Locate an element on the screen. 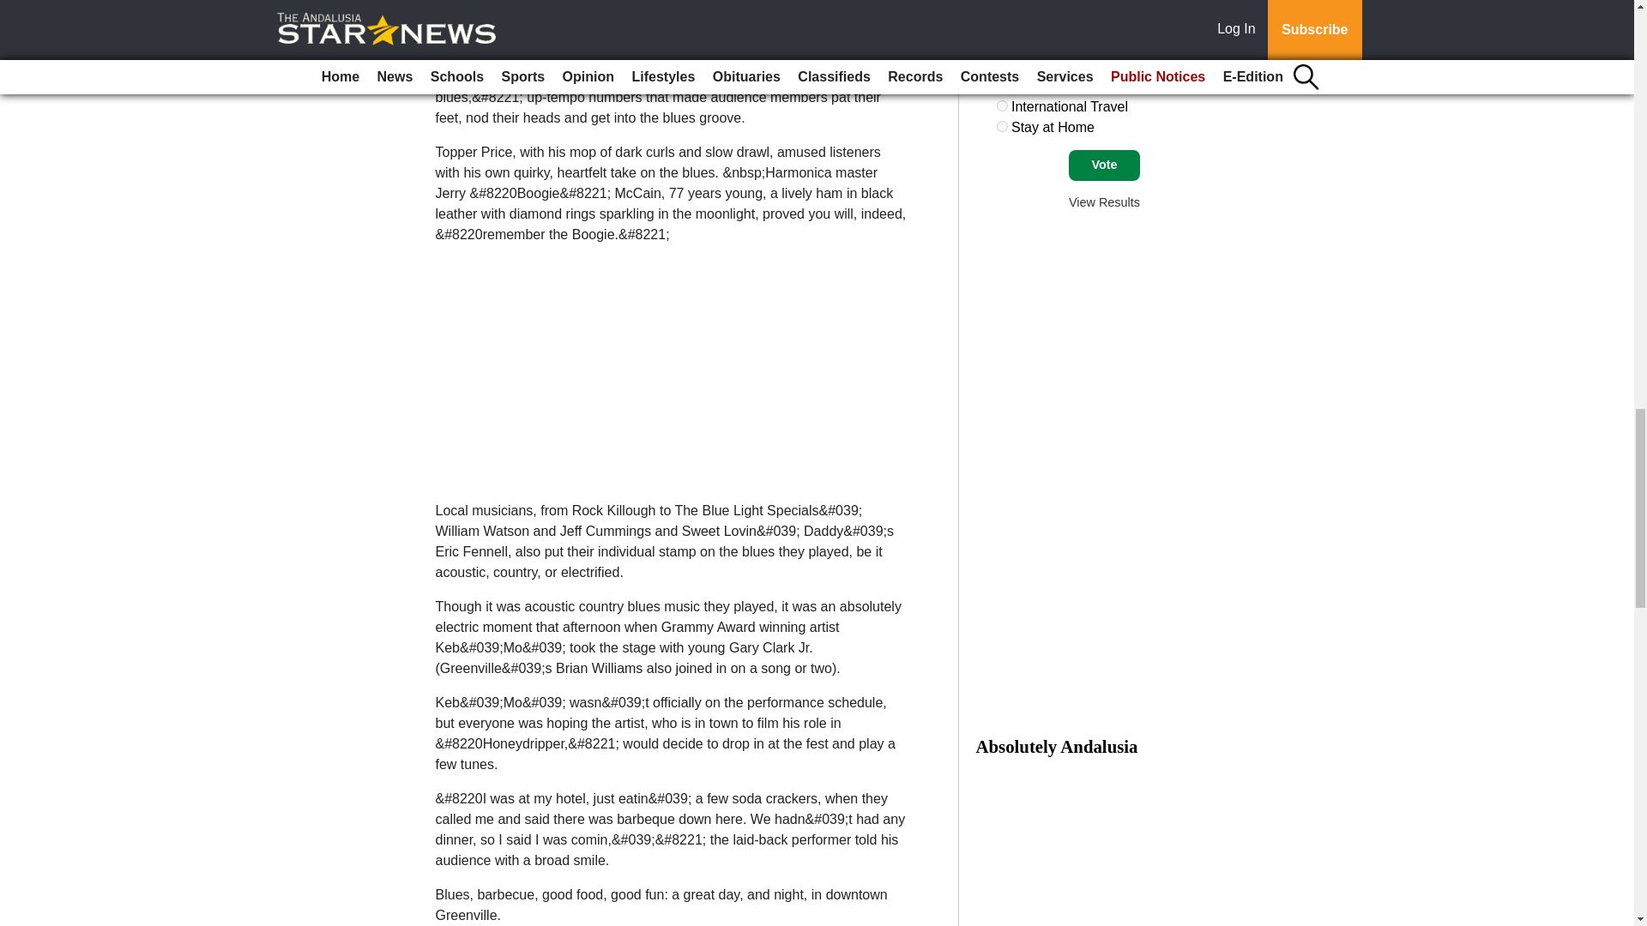 This screenshot has width=1647, height=926. 749 is located at coordinates (1002, 127).